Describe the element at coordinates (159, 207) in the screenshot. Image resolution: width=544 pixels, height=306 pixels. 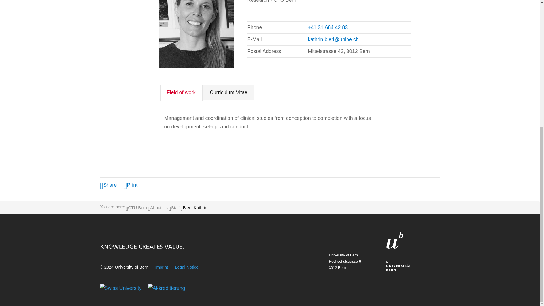
I see `About Us` at that location.